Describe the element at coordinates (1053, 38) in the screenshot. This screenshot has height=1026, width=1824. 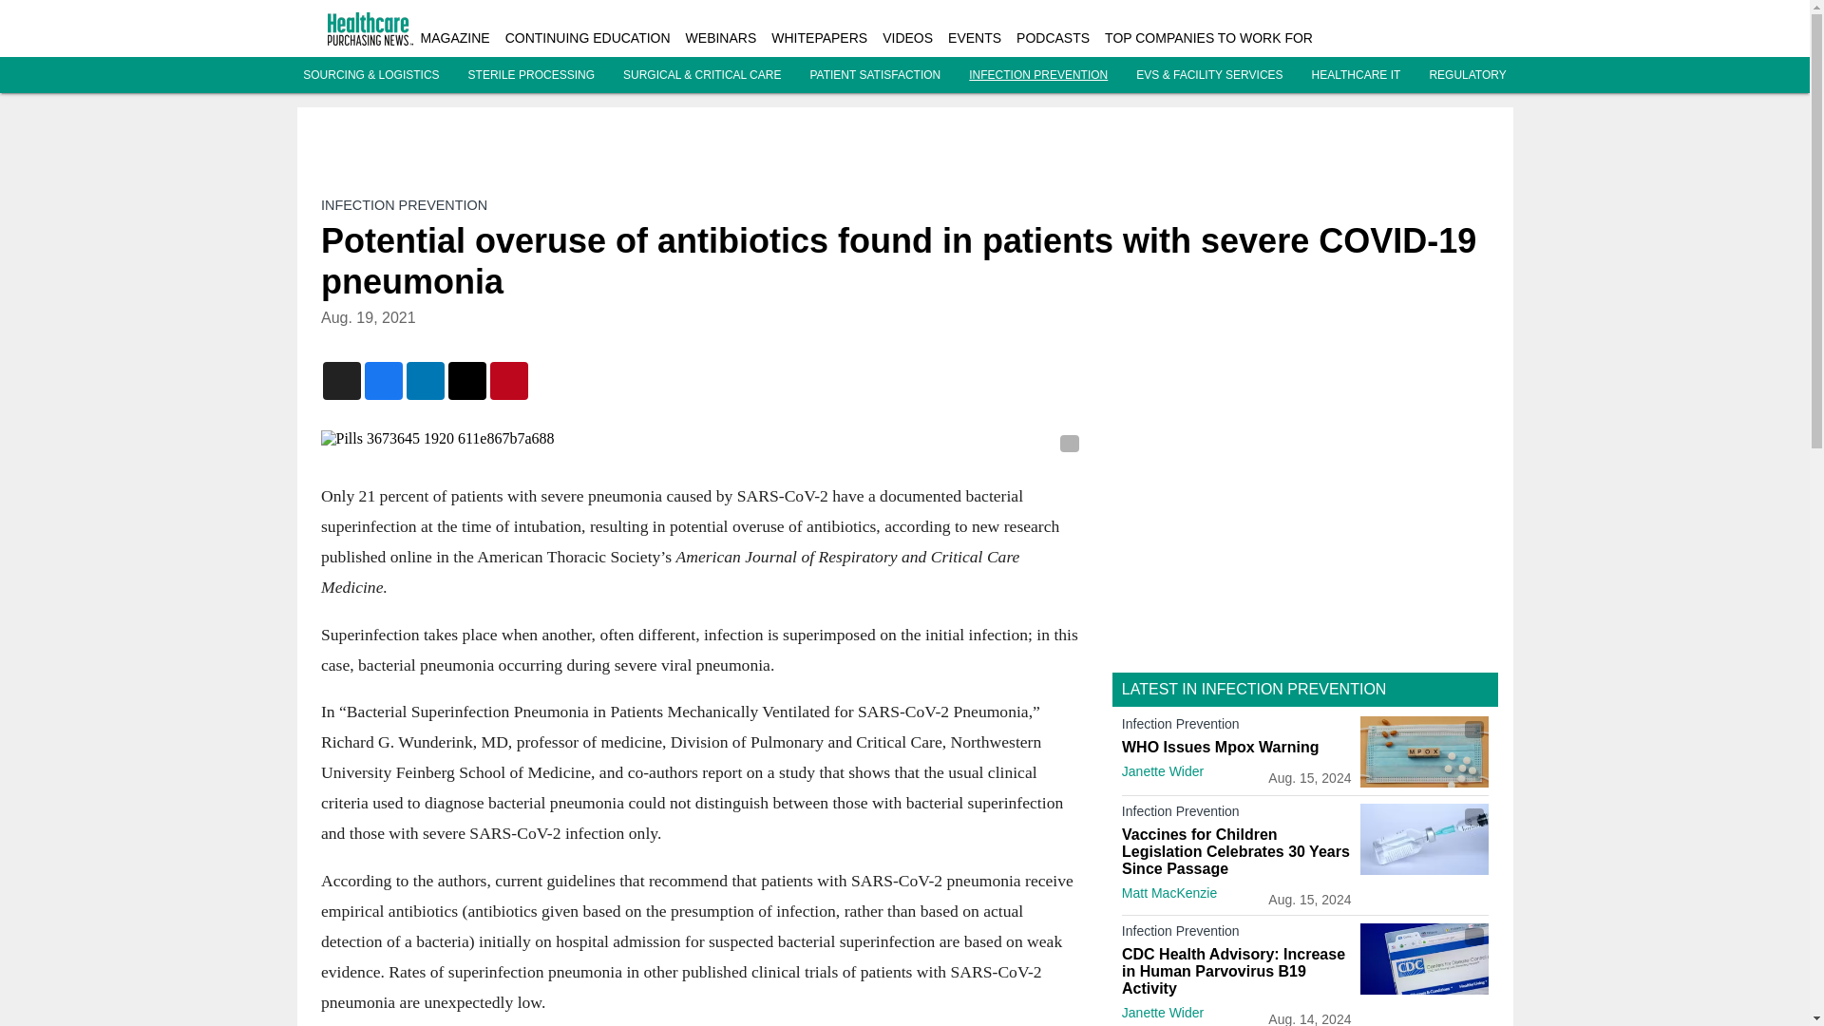
I see `PODCASTS` at that location.